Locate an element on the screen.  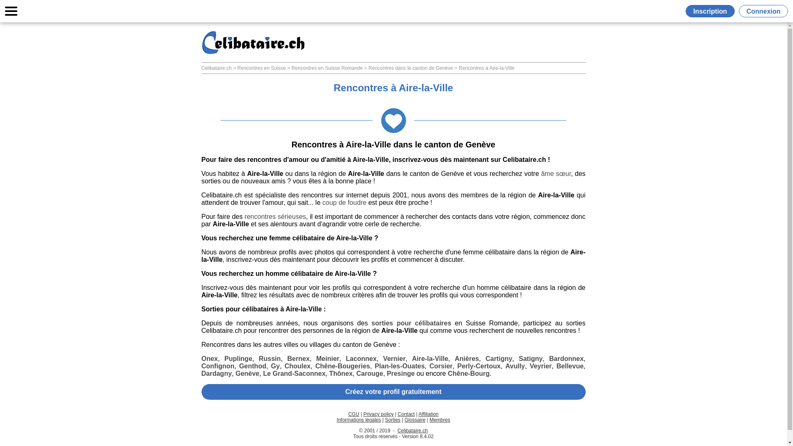
CGU is located at coordinates (354, 414).